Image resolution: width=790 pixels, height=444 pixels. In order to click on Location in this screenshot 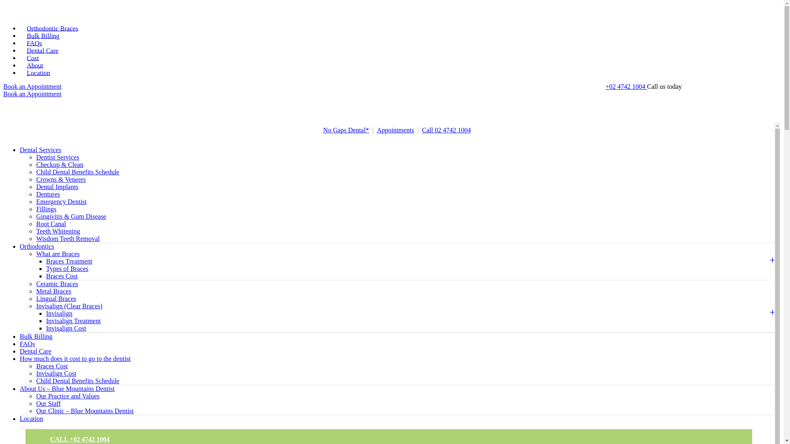, I will do `click(39, 73)`.